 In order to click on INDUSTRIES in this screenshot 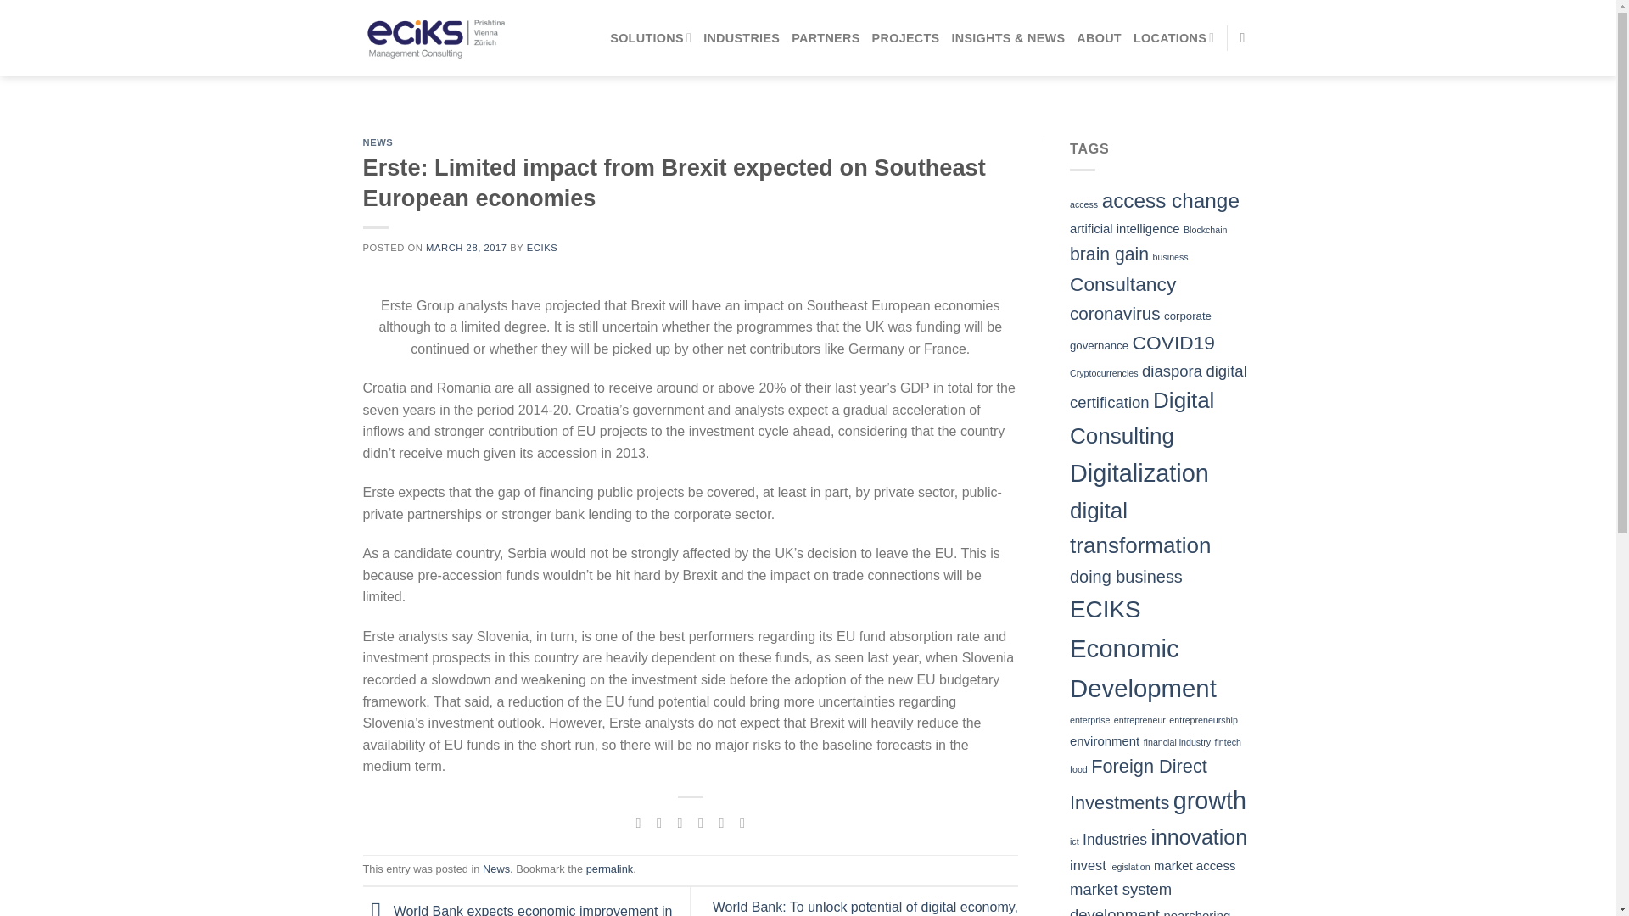, I will do `click(742, 37)`.